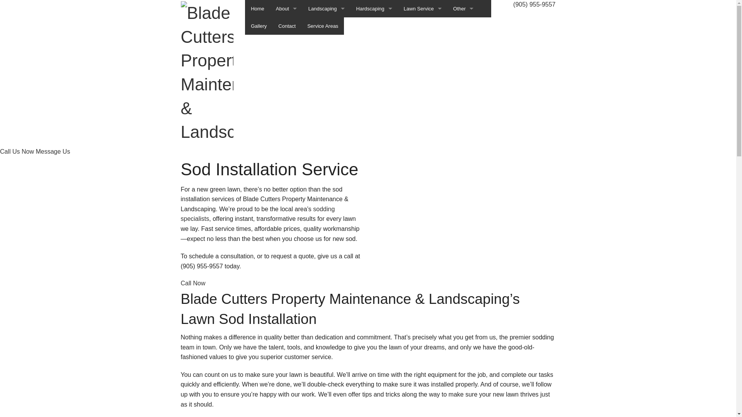  I want to click on Contact, so click(287, 26).